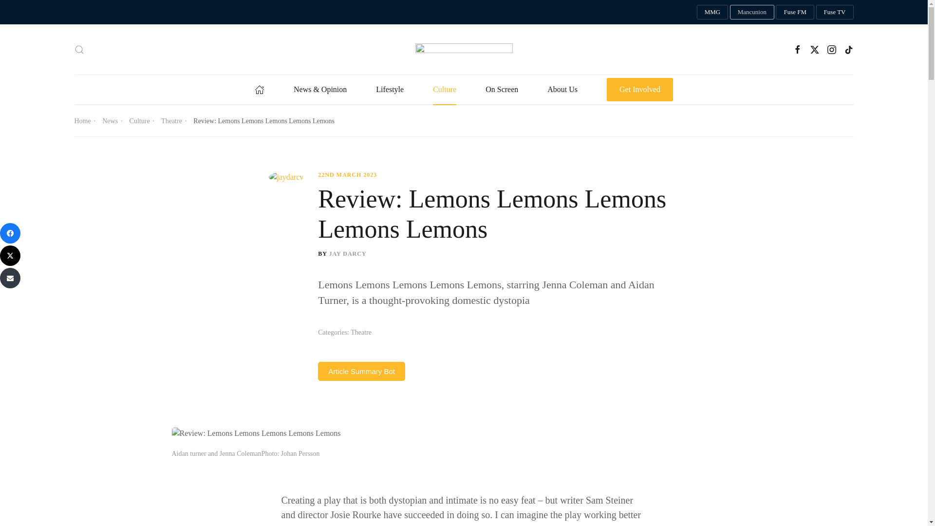 The width and height of the screenshot is (935, 526). What do you see at coordinates (795, 12) in the screenshot?
I see `Fuse FM` at bounding box center [795, 12].